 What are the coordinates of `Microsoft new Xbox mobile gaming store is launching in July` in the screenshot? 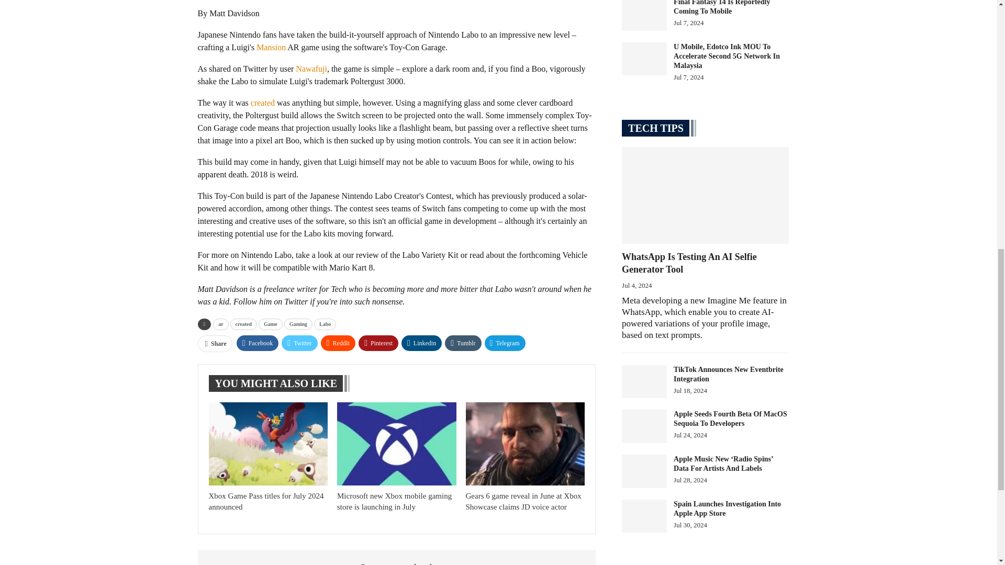 It's located at (394, 501).